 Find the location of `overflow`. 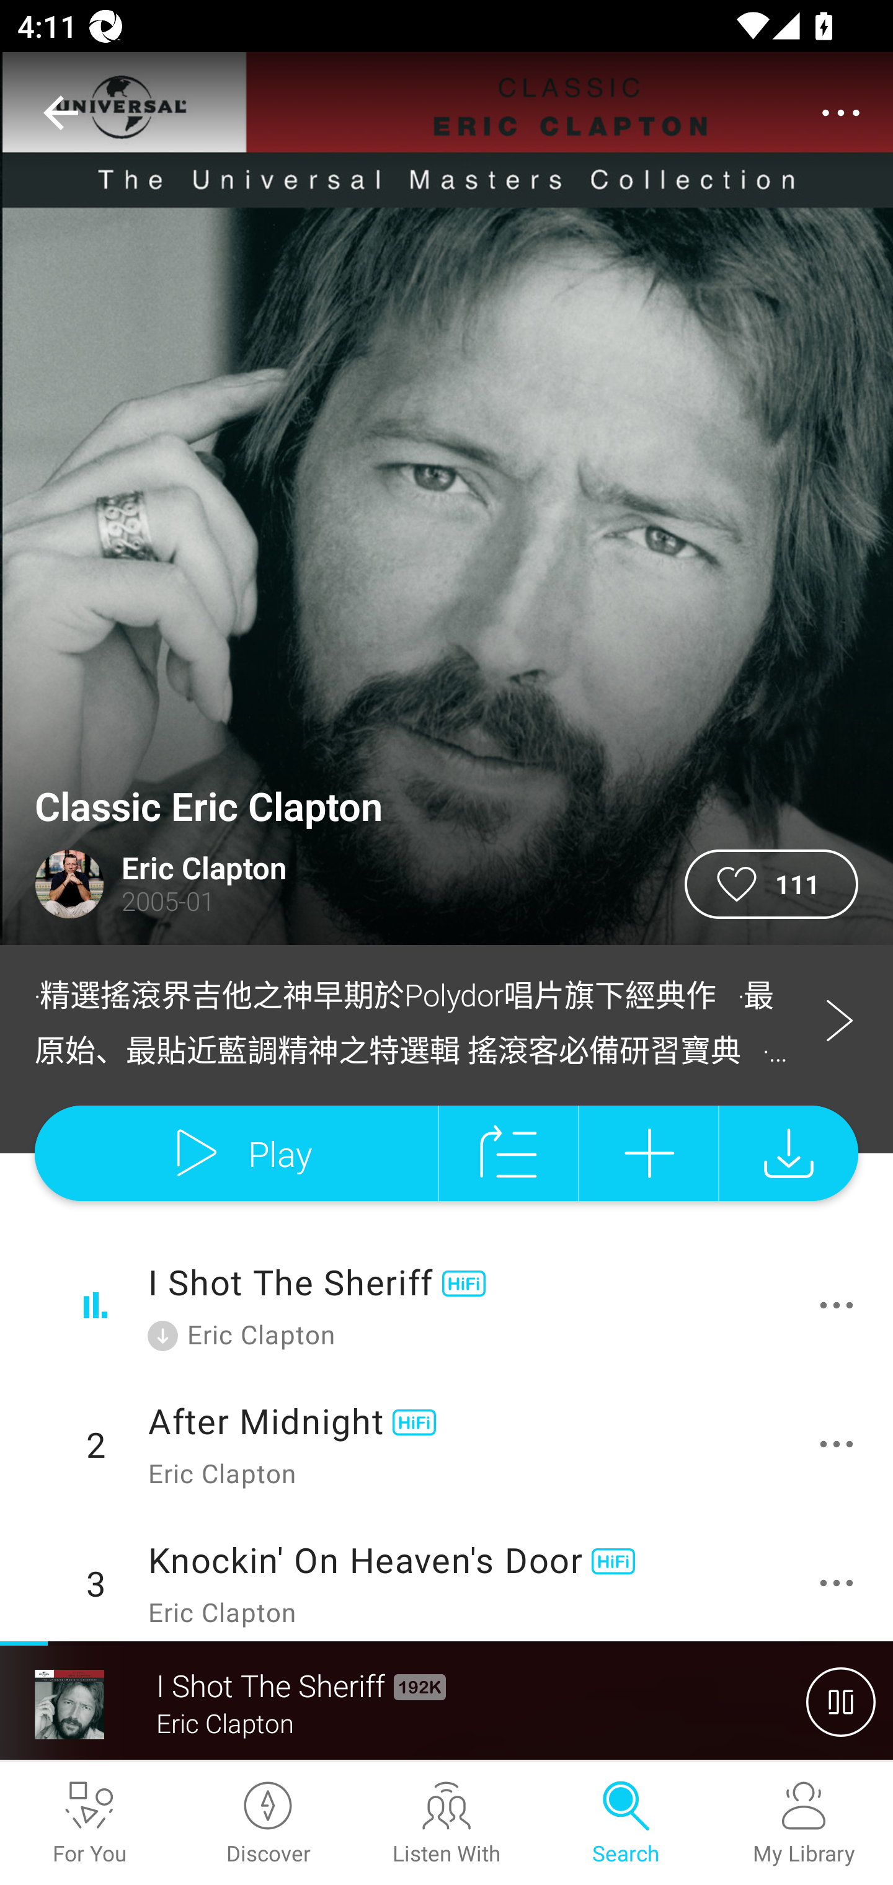

overflow is located at coordinates (841, 113).